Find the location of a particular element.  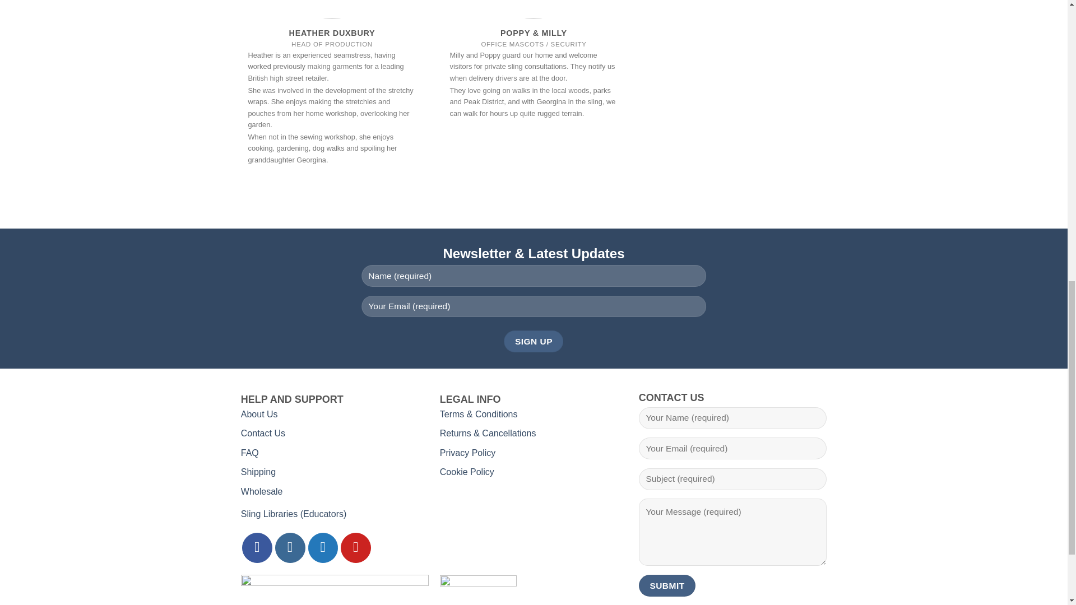

Follow on Instagram is located at coordinates (290, 548).